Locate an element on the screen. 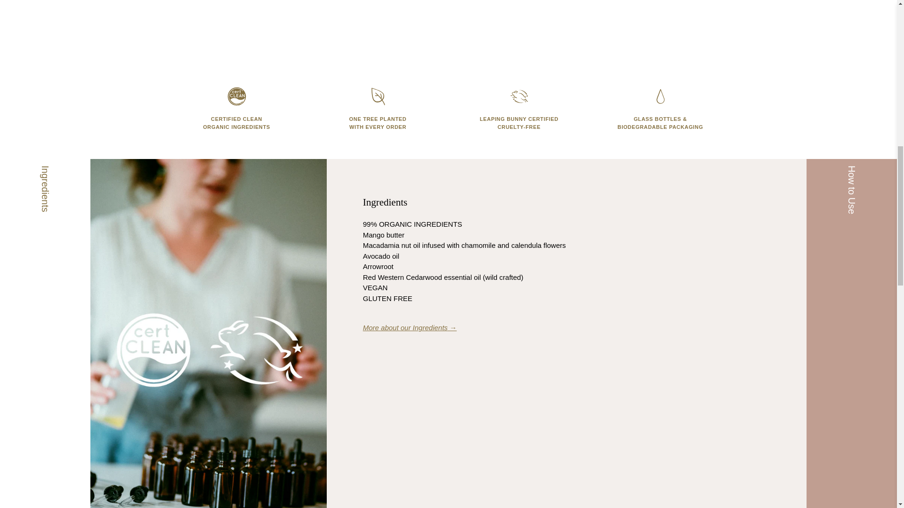 The height and width of the screenshot is (508, 904). CH is located at coordinates (756, 23).